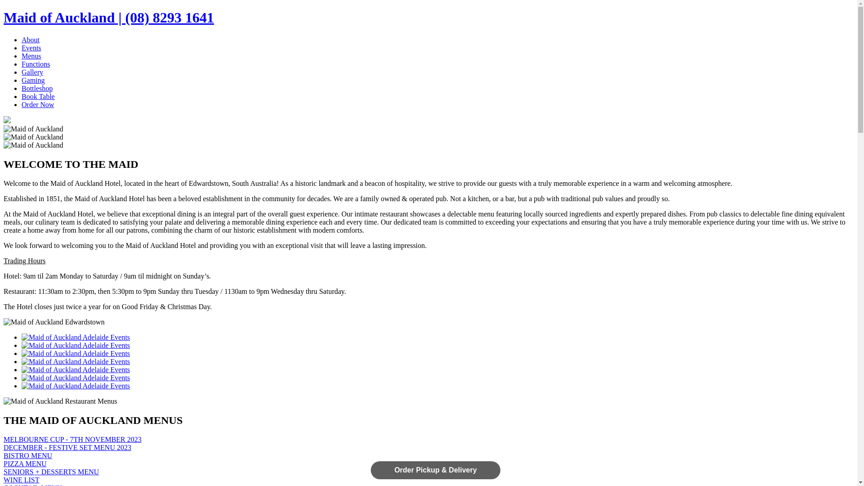 This screenshot has height=486, width=864. What do you see at coordinates (428, 472) in the screenshot?
I see `SENIORS + DESSERTS MENU` at bounding box center [428, 472].